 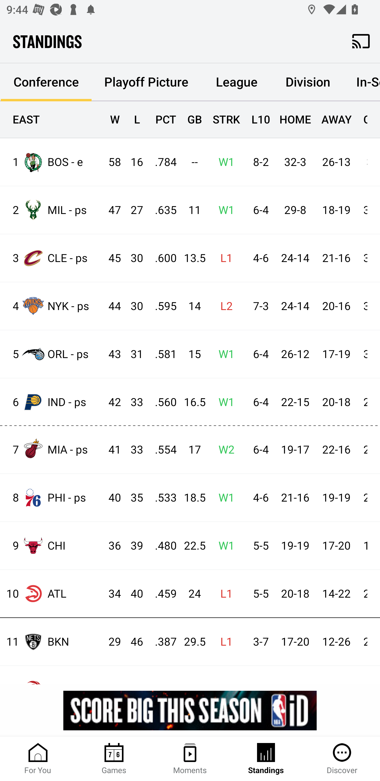 I want to click on 19-19, so click(x=336, y=498).